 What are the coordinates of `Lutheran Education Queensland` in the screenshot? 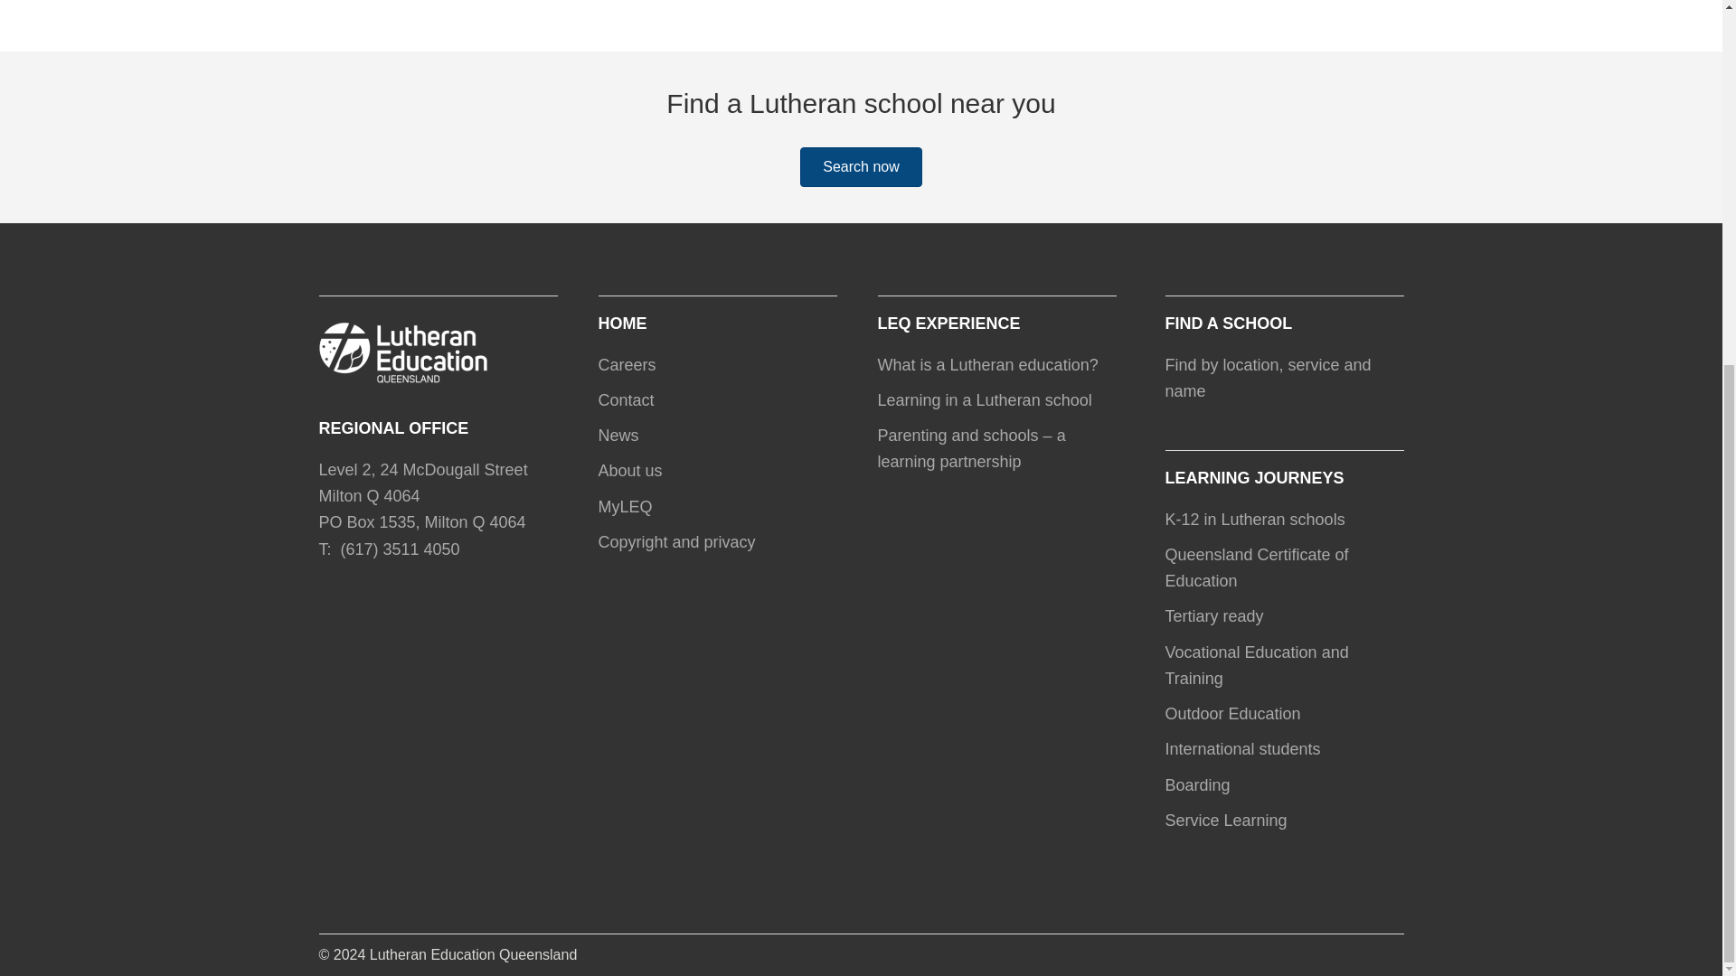 It's located at (474, 954).